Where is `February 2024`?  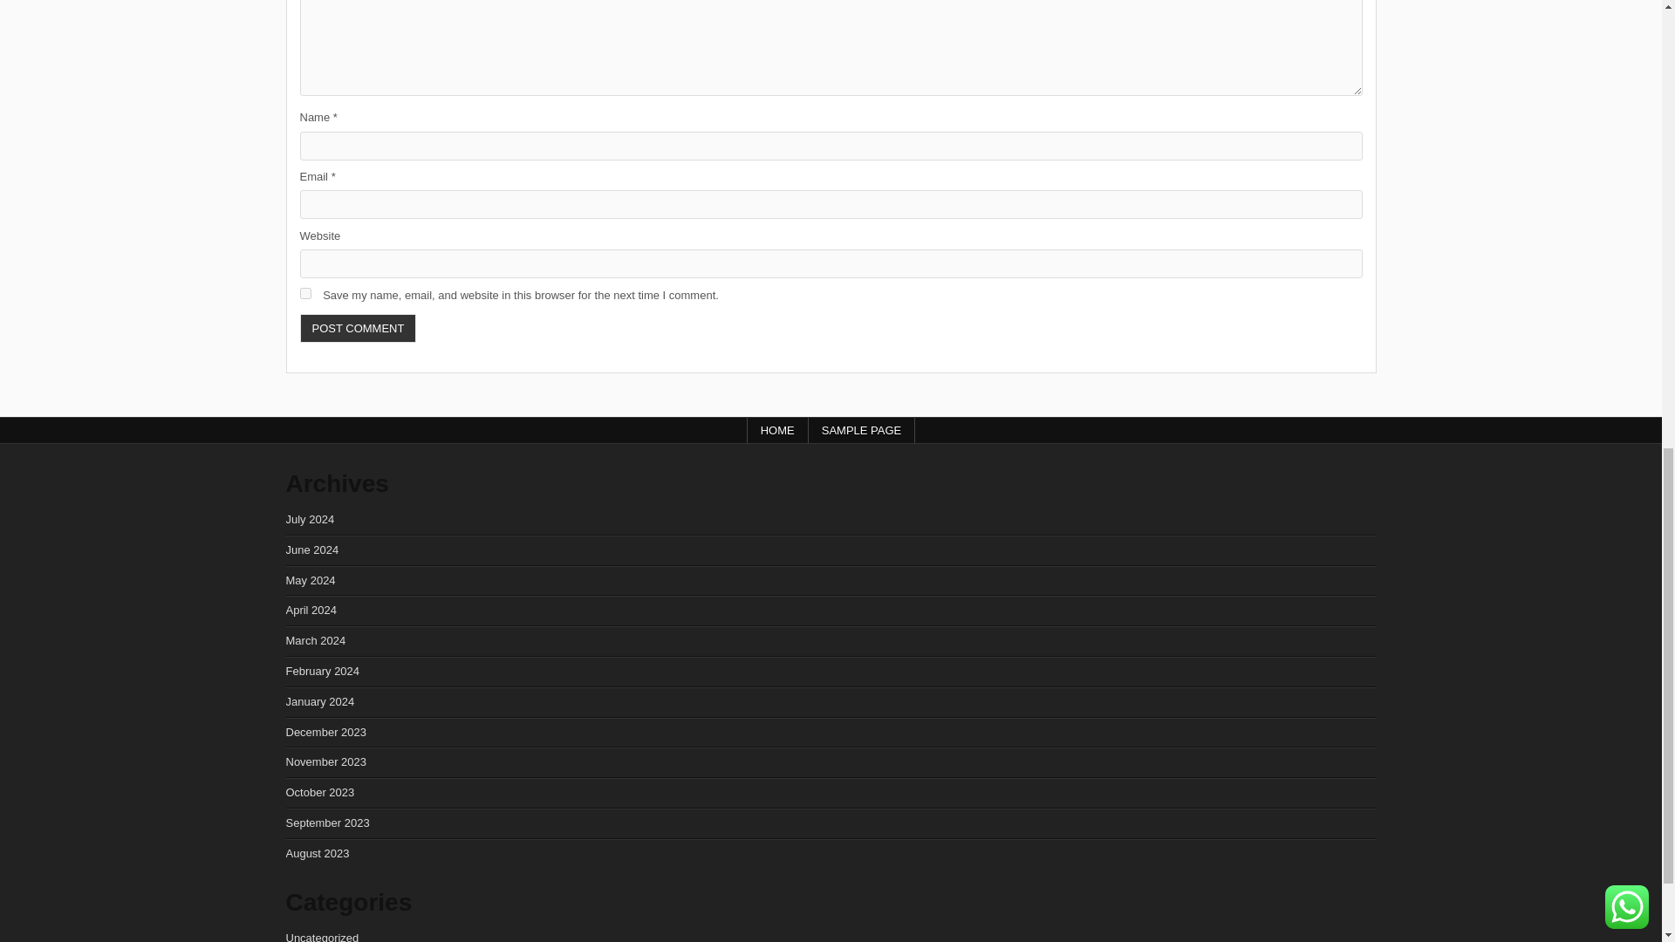 February 2024 is located at coordinates (323, 671).